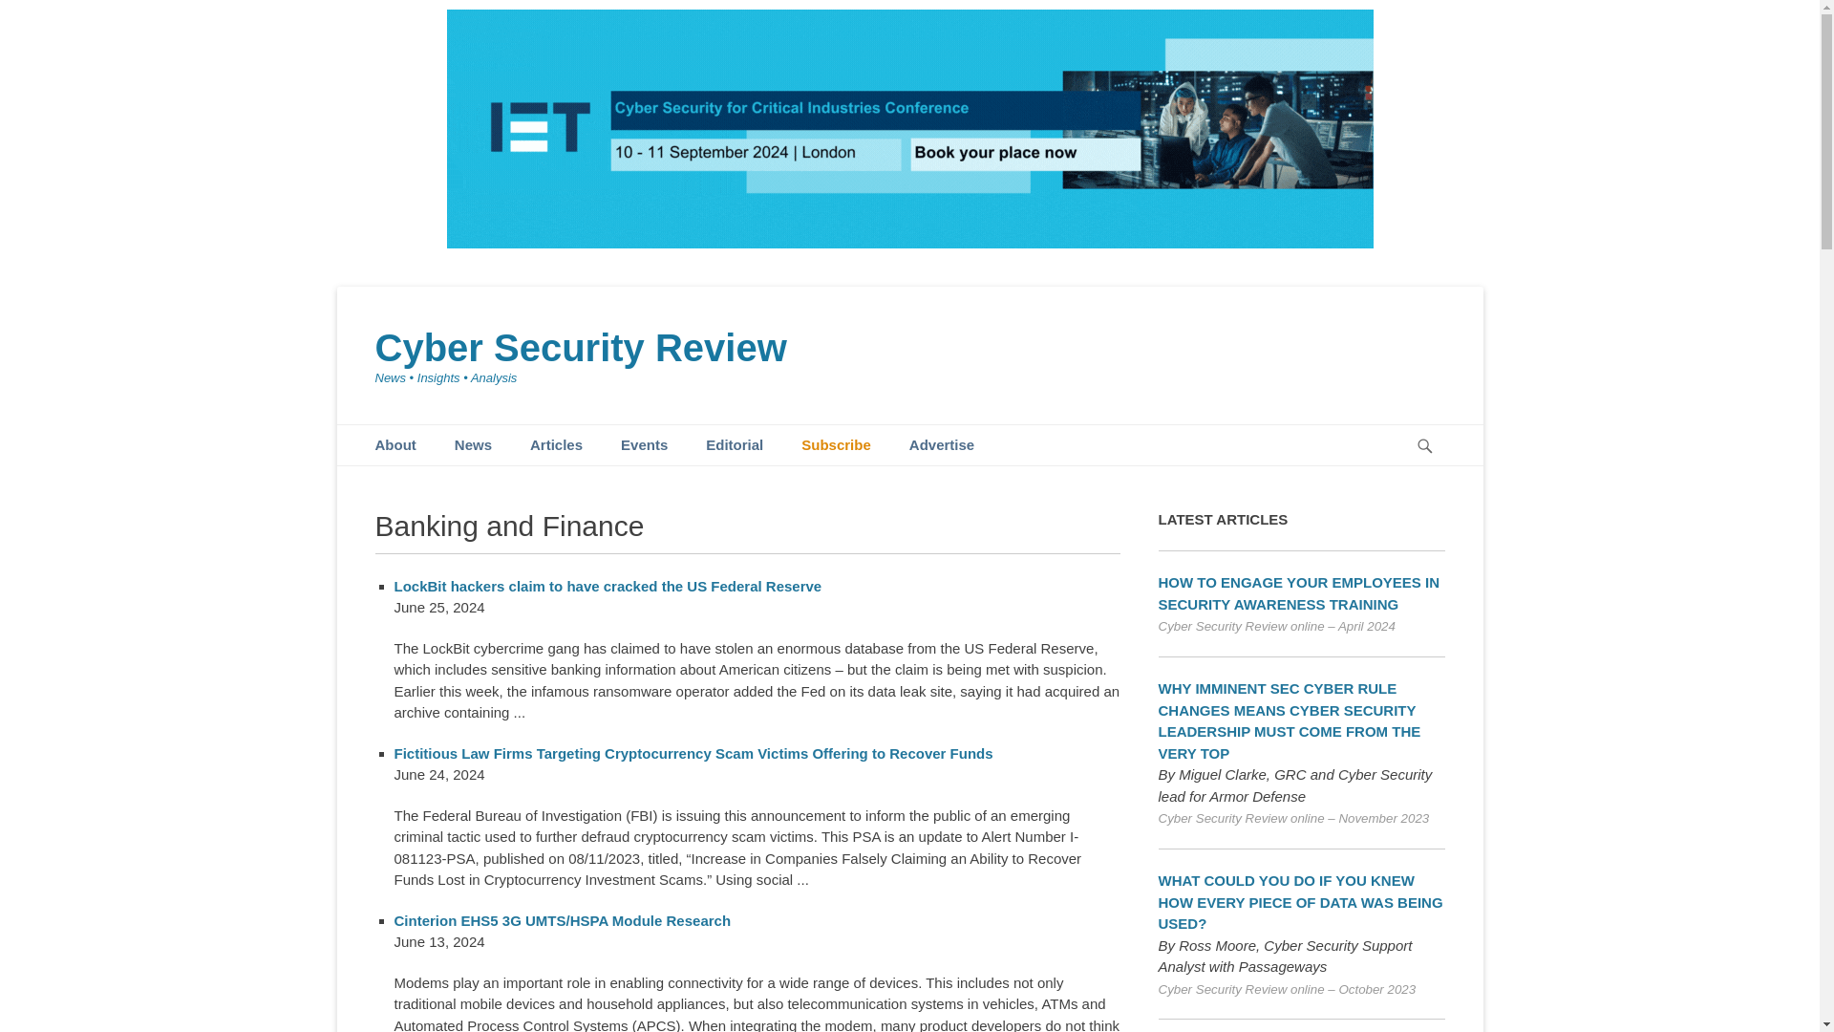  Describe the element at coordinates (734, 445) in the screenshot. I see `Editorial` at that location.